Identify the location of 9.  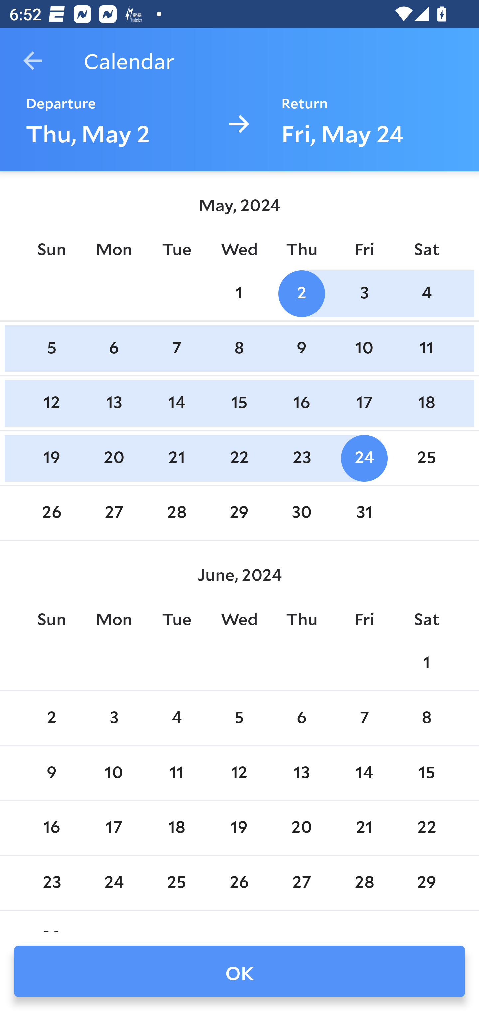
(301, 349).